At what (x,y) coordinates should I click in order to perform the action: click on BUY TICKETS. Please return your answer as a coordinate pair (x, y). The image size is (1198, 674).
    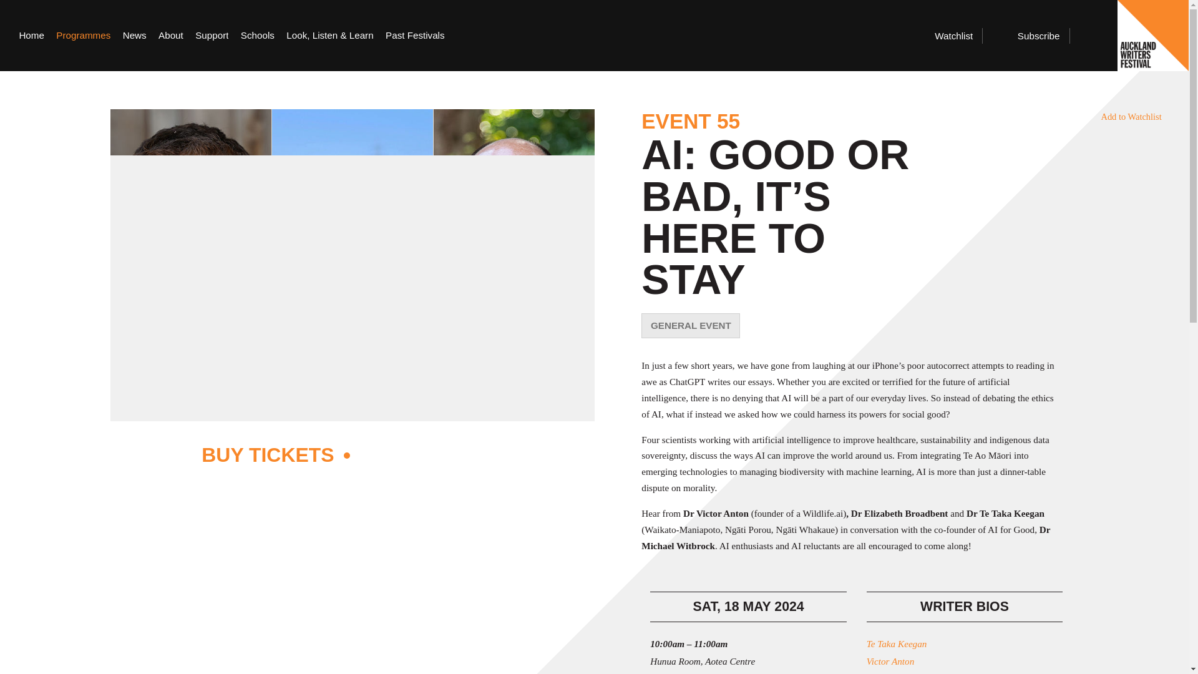
    Looking at the image, I should click on (352, 457).